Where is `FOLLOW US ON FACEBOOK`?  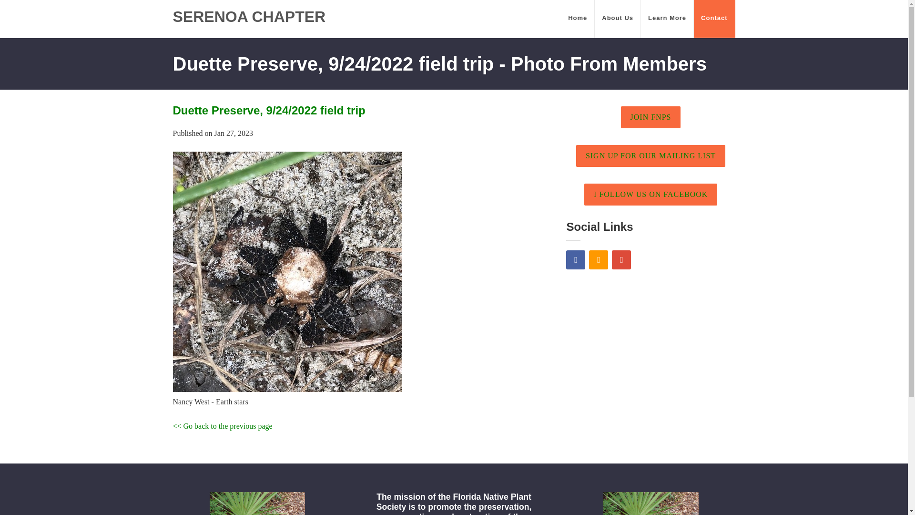
FOLLOW US ON FACEBOOK is located at coordinates (651, 194).